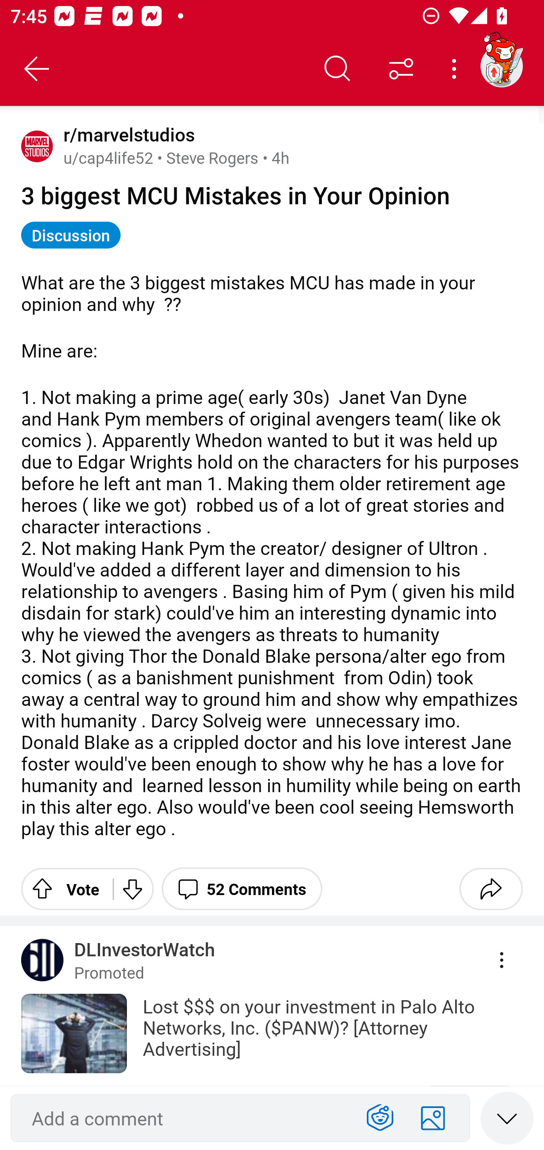 The width and height of the screenshot is (544, 1150). I want to click on Search comments, so click(337, 69).